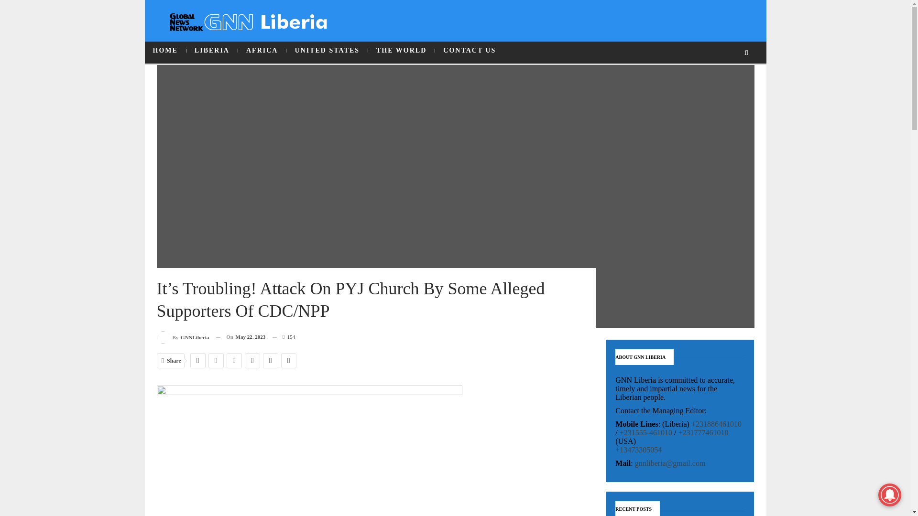 This screenshot has height=516, width=918. What do you see at coordinates (401, 51) in the screenshot?
I see `THE WORLD` at bounding box center [401, 51].